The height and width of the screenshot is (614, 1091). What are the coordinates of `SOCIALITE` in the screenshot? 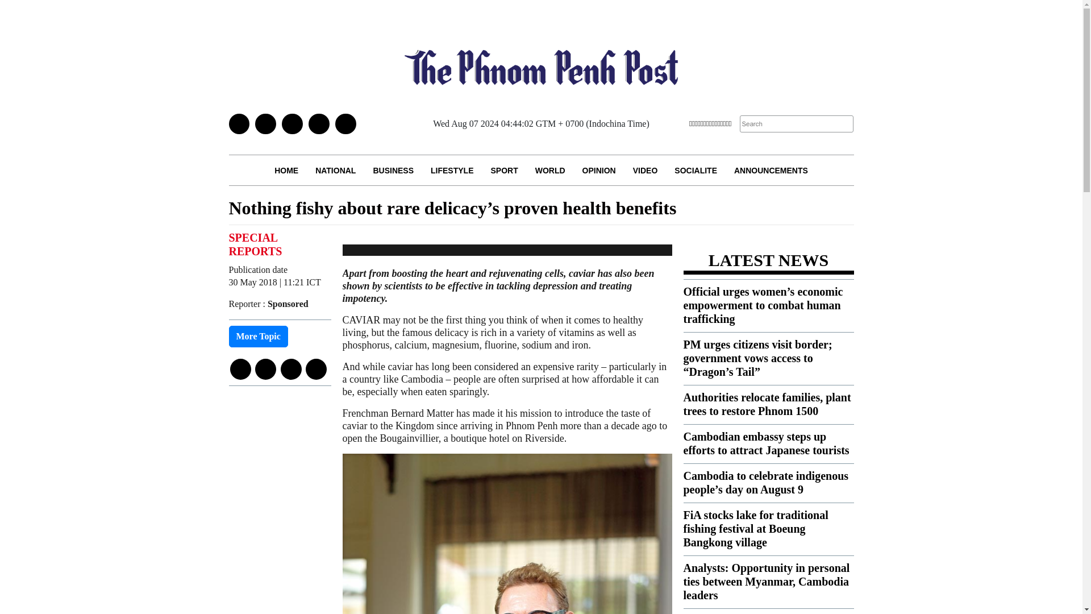 It's located at (696, 171).